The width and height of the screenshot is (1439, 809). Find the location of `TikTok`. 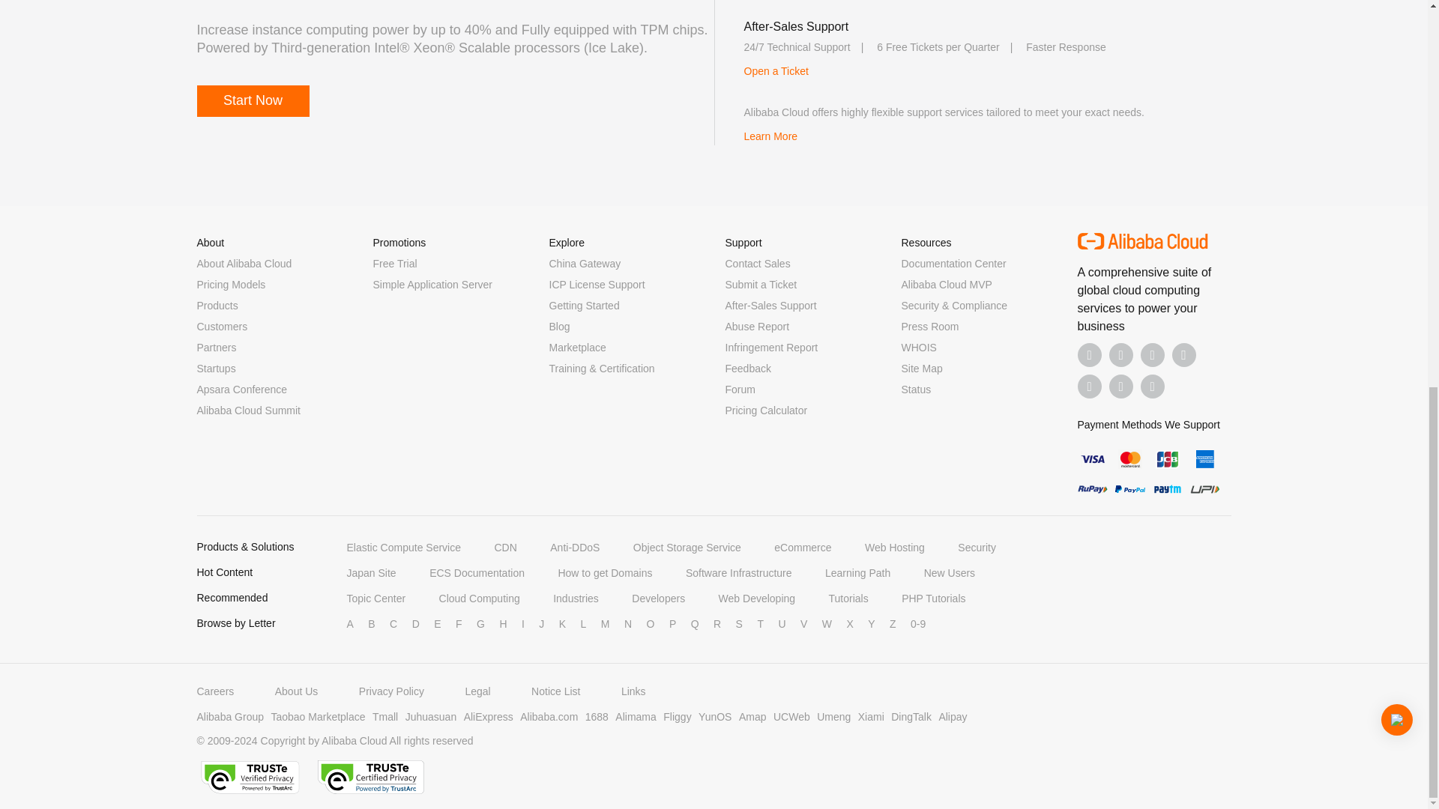

TikTok is located at coordinates (1090, 387).